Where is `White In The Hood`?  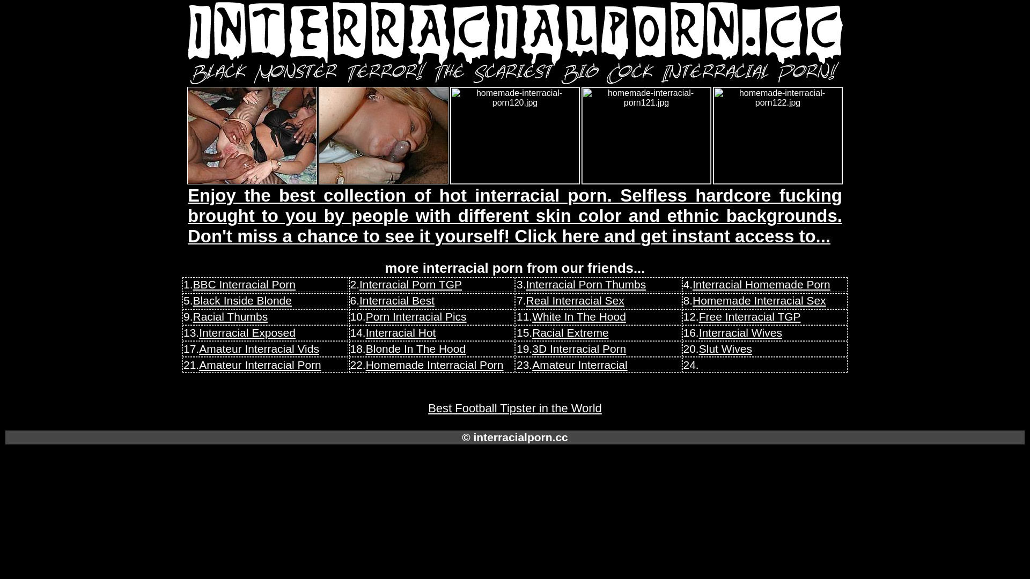 White In The Hood is located at coordinates (579, 316).